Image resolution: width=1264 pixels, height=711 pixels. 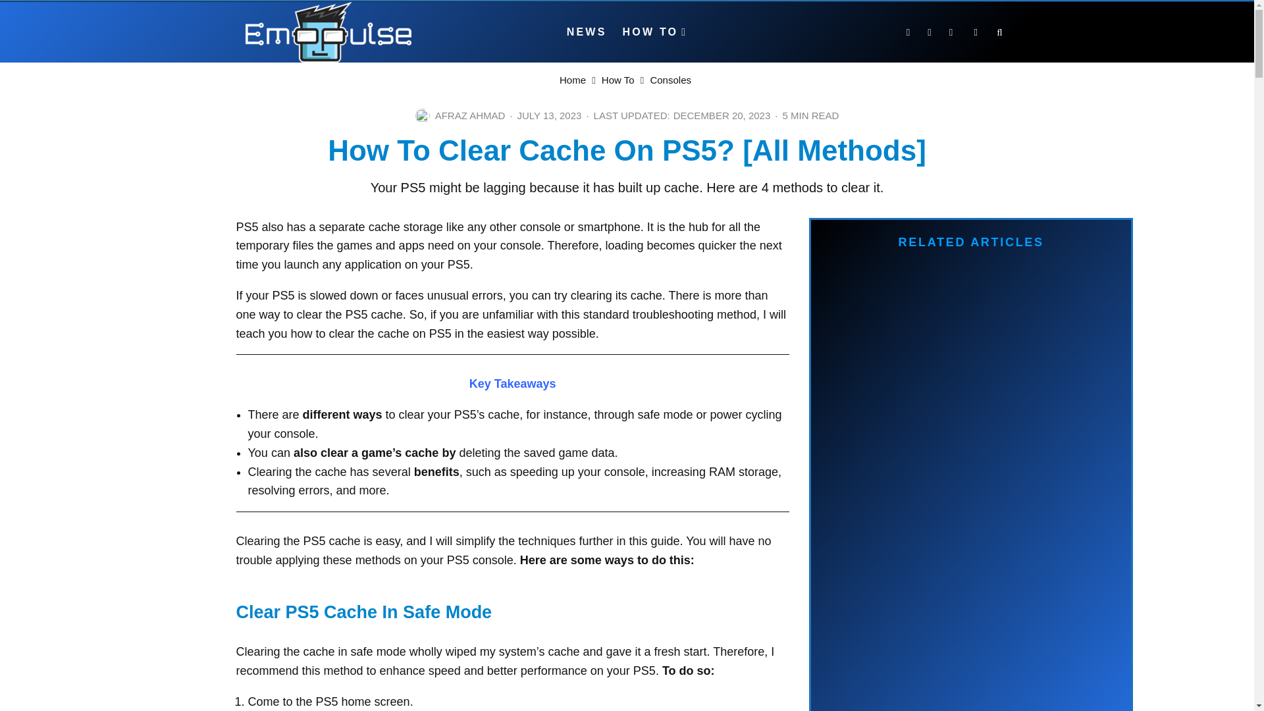 I want to click on Home, so click(x=573, y=80).